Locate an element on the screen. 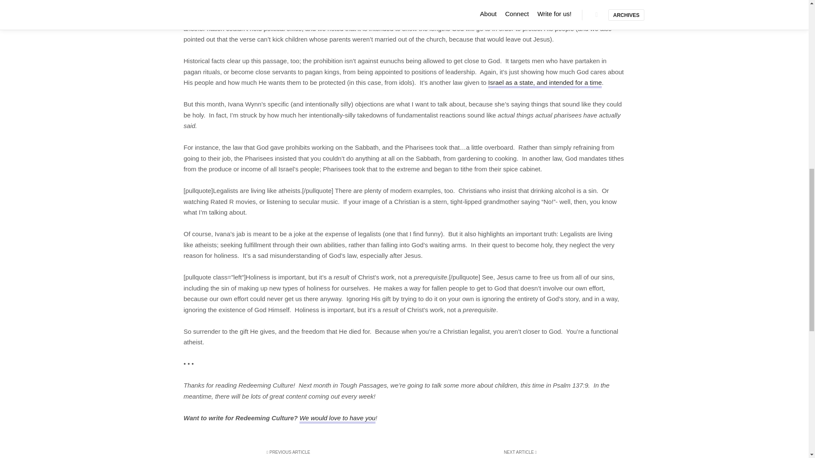  our previous Tough Passage is located at coordinates (298, 17).